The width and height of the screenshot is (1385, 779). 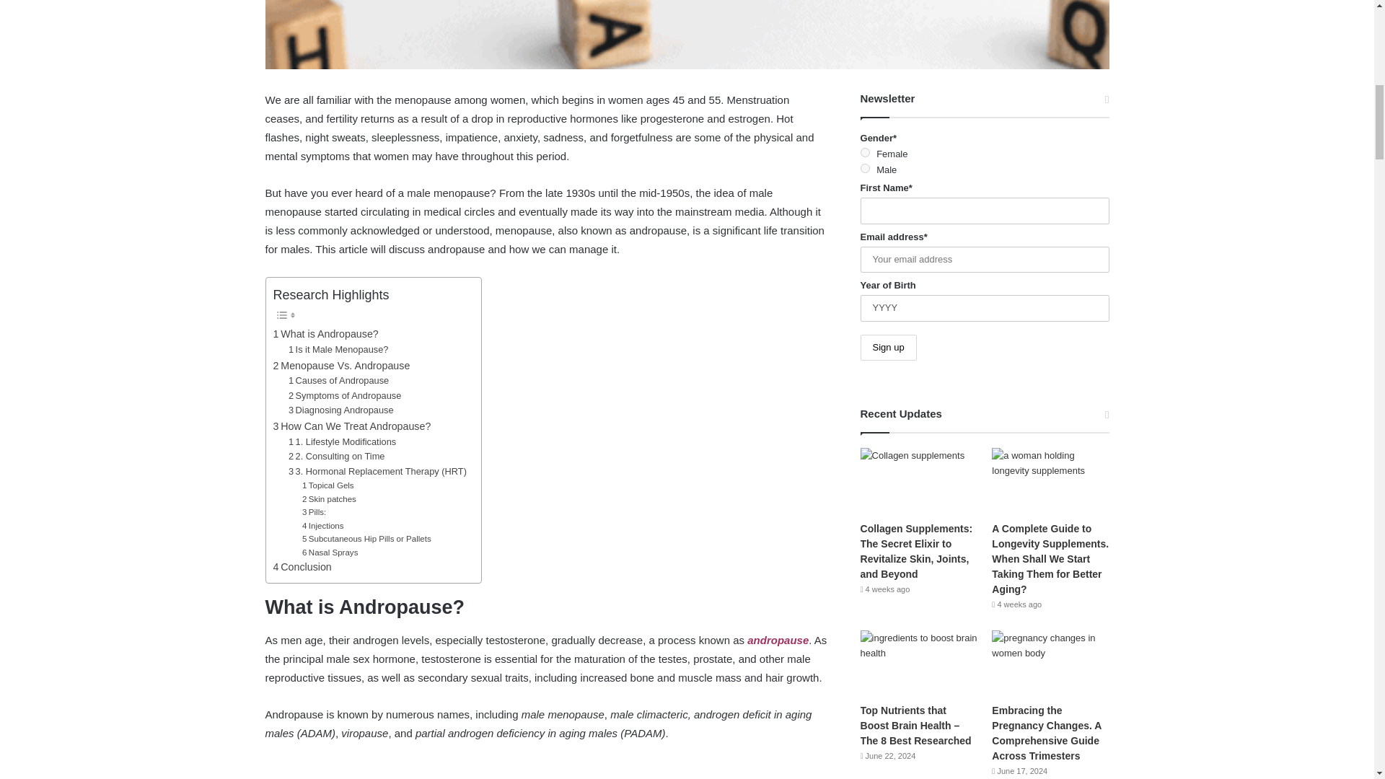 What do you see at coordinates (336, 457) in the screenshot?
I see `2. Consulting on Time` at bounding box center [336, 457].